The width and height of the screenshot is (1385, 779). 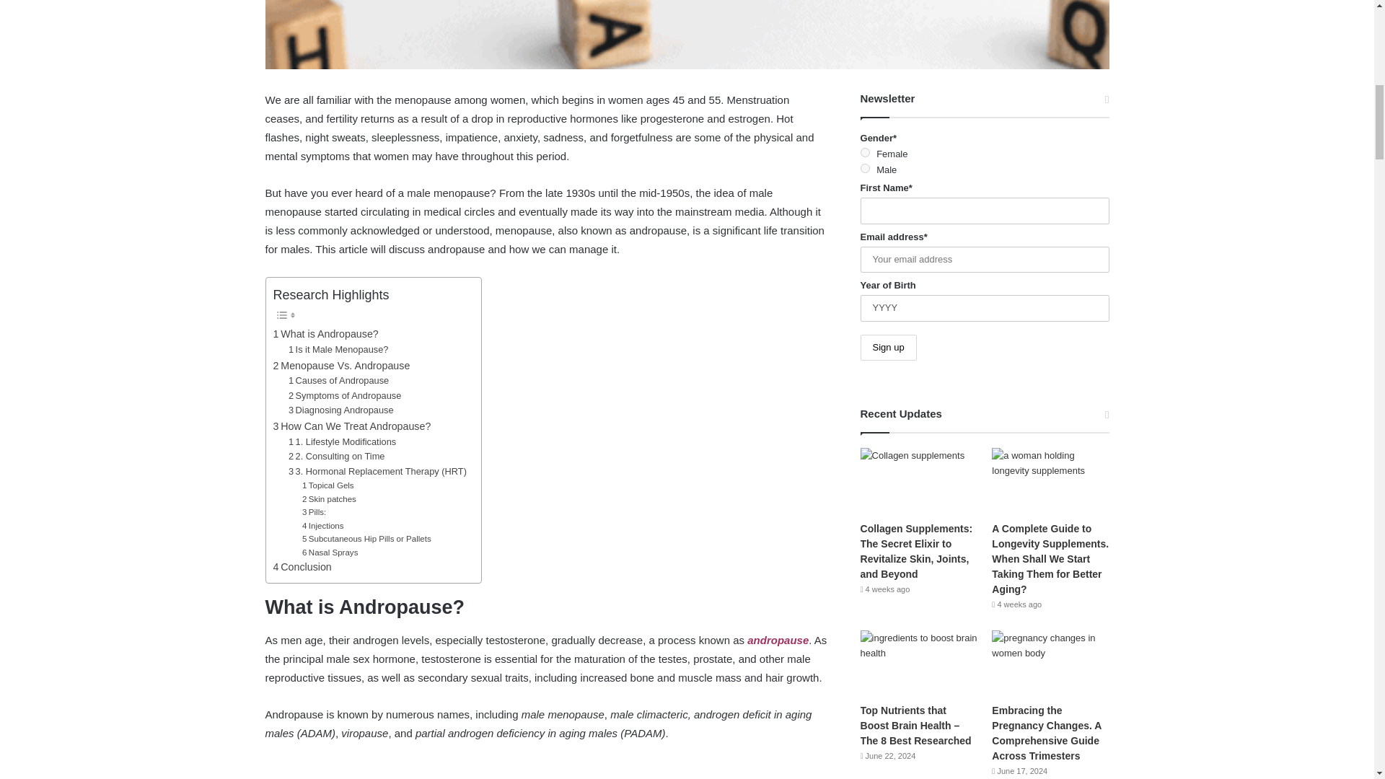 What do you see at coordinates (336, 457) in the screenshot?
I see `2. Consulting on Time` at bounding box center [336, 457].